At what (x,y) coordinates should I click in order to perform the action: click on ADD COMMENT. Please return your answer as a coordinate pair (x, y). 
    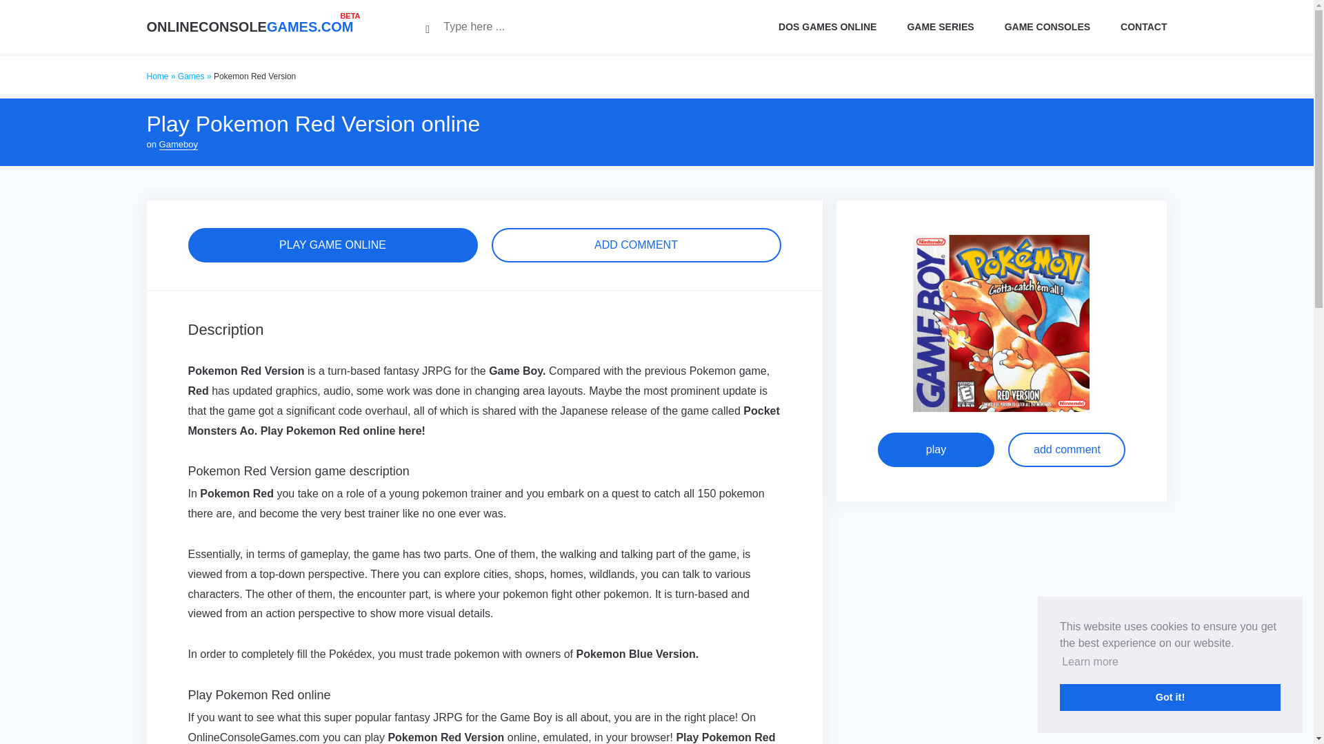
    Looking at the image, I should click on (636, 245).